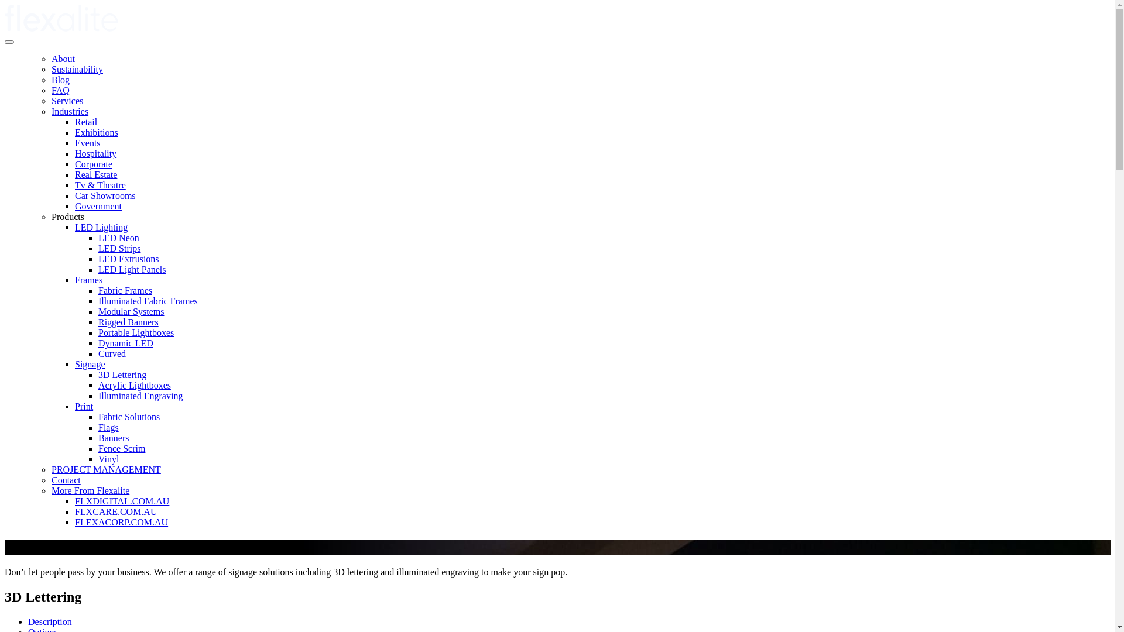  What do you see at coordinates (96, 174) in the screenshot?
I see `Real Estate` at bounding box center [96, 174].